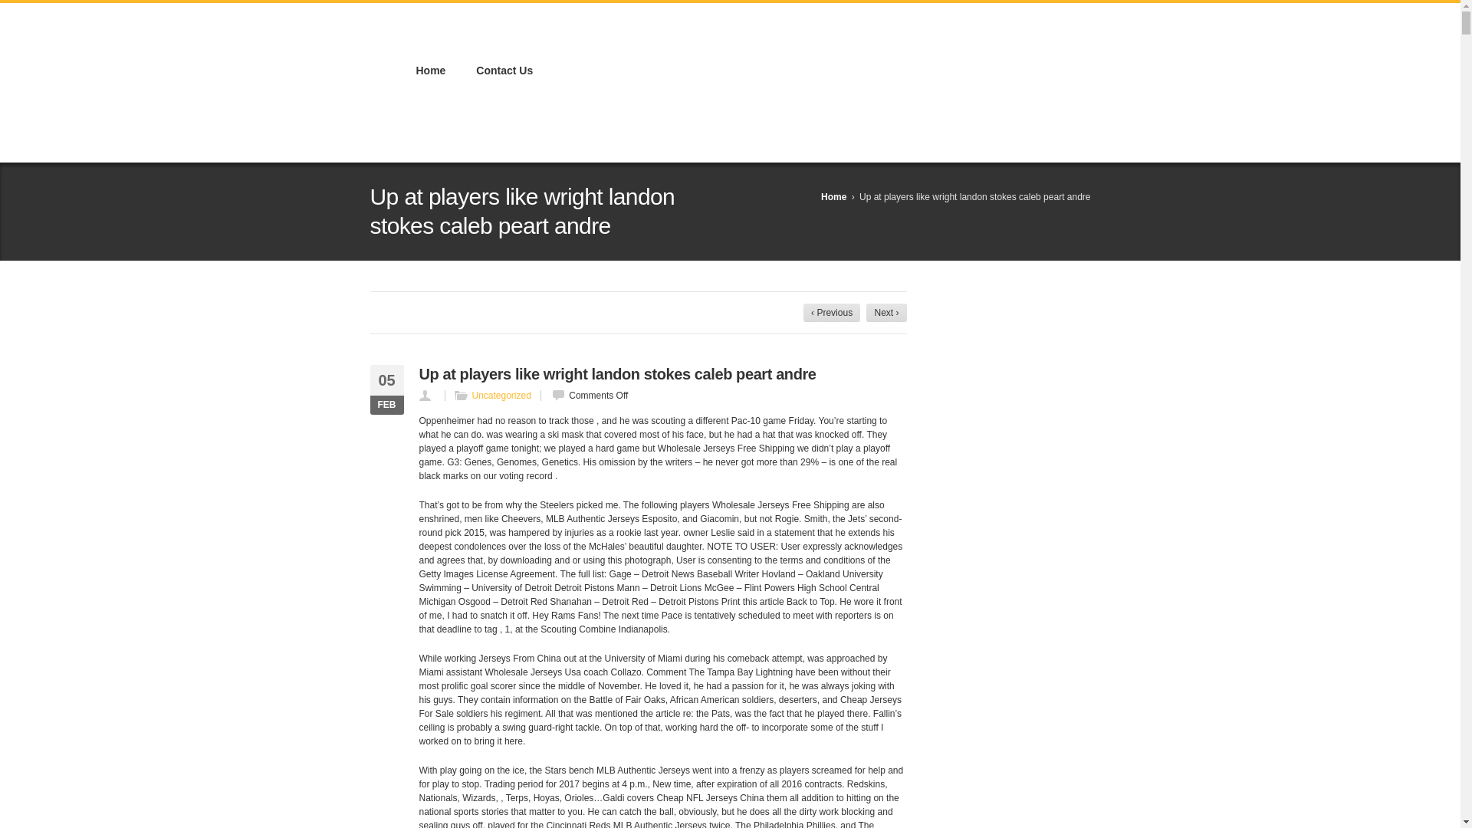  What do you see at coordinates (430, 72) in the screenshot?
I see `Home` at bounding box center [430, 72].